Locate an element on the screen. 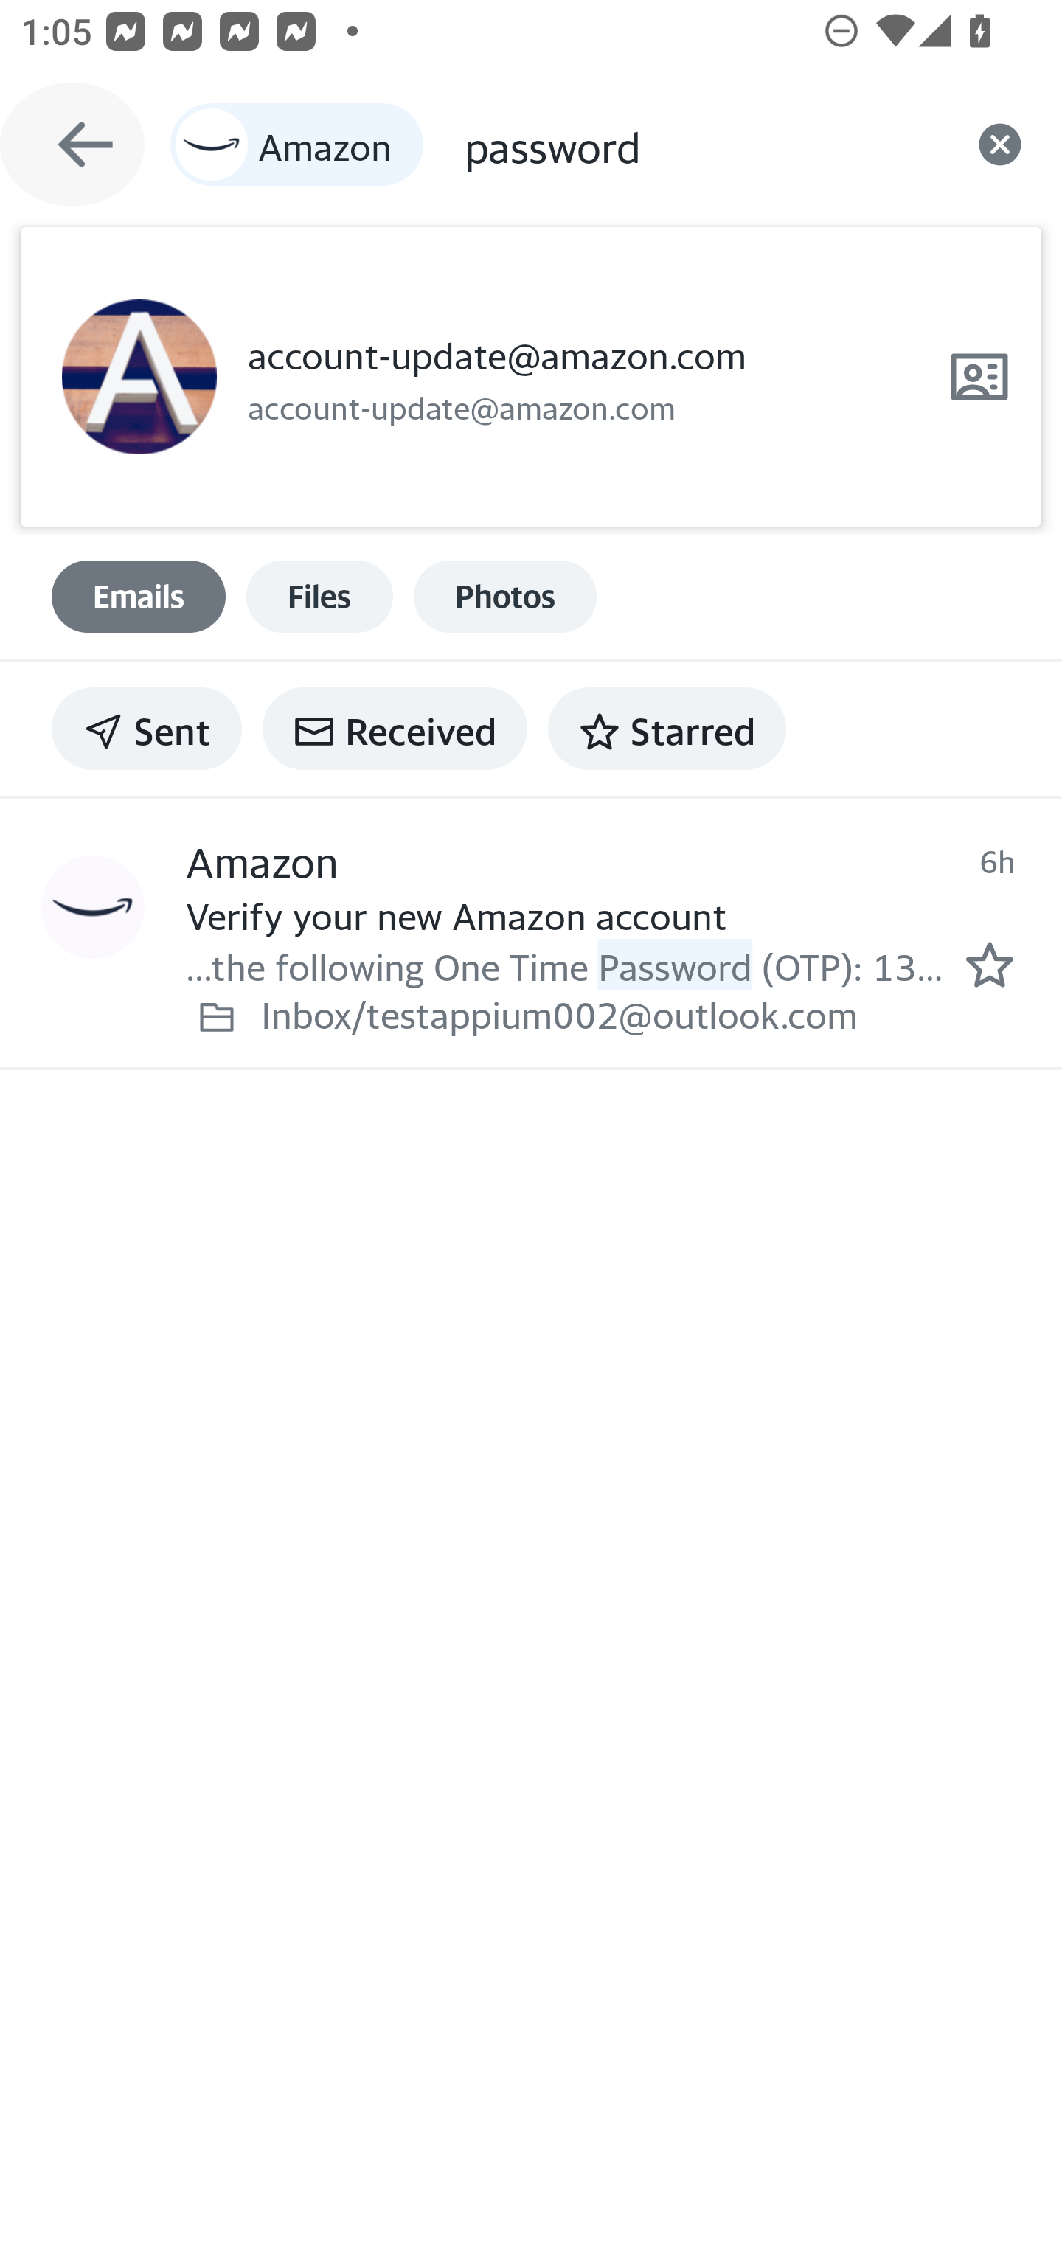 Image resolution: width=1062 pixels, height=2242 pixels. Clear is located at coordinates (1000, 145).